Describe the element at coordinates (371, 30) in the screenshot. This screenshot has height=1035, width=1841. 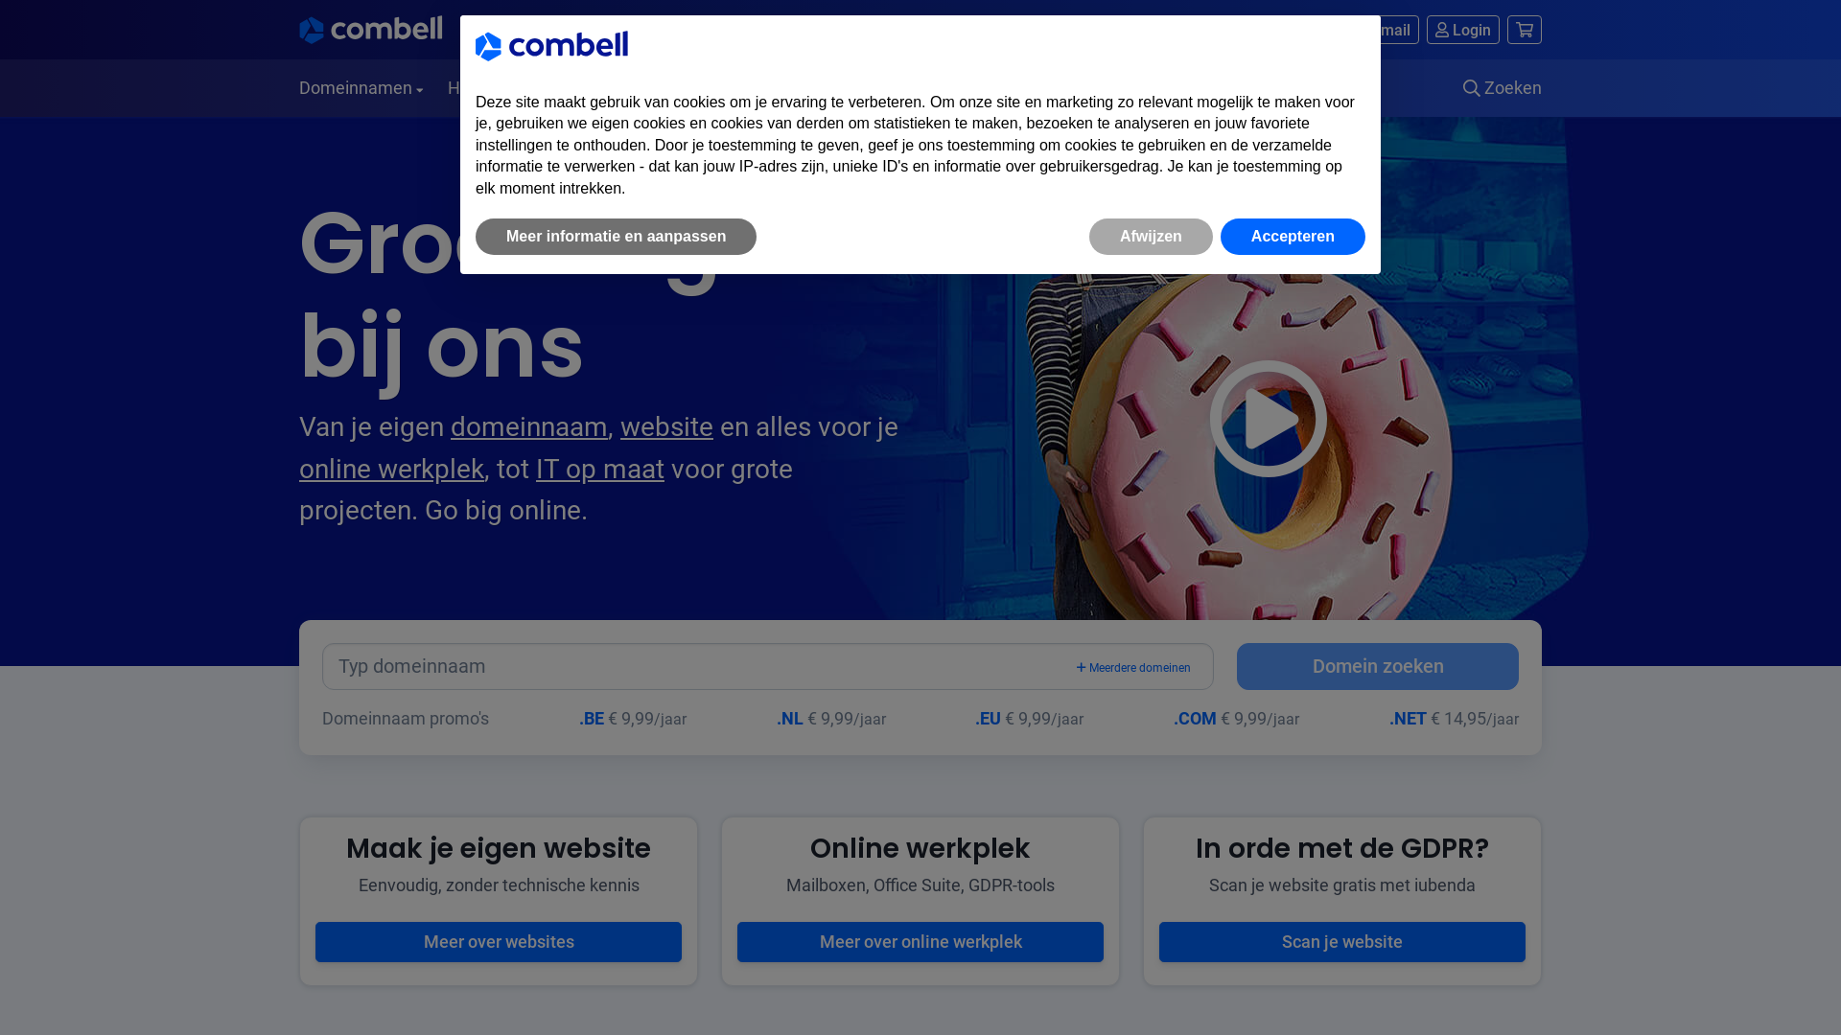
I see `Hosting en Webhosting bij Combell` at that location.